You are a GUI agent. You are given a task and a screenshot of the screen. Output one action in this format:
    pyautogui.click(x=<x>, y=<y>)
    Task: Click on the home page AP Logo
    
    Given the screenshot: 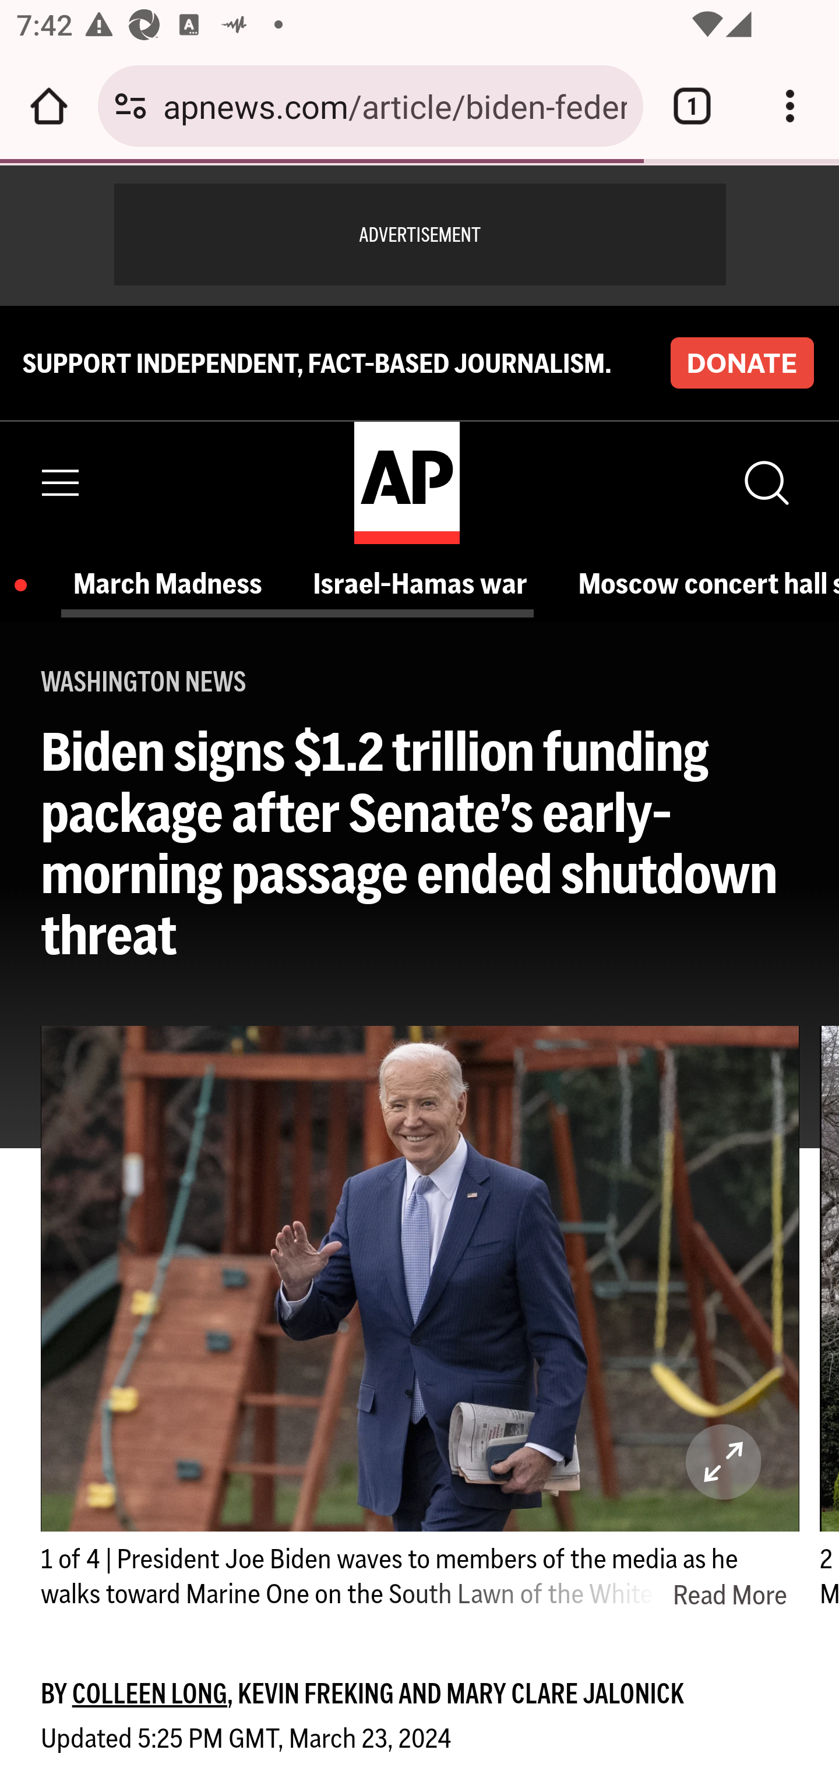 What is the action you would take?
    pyautogui.click(x=406, y=481)
    